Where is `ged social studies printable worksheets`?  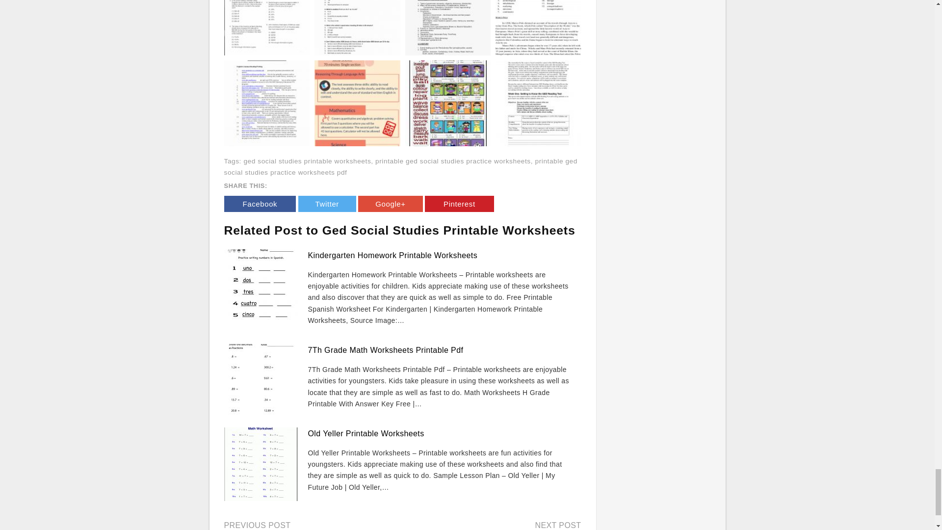
ged social studies printable worksheets is located at coordinates (307, 161).